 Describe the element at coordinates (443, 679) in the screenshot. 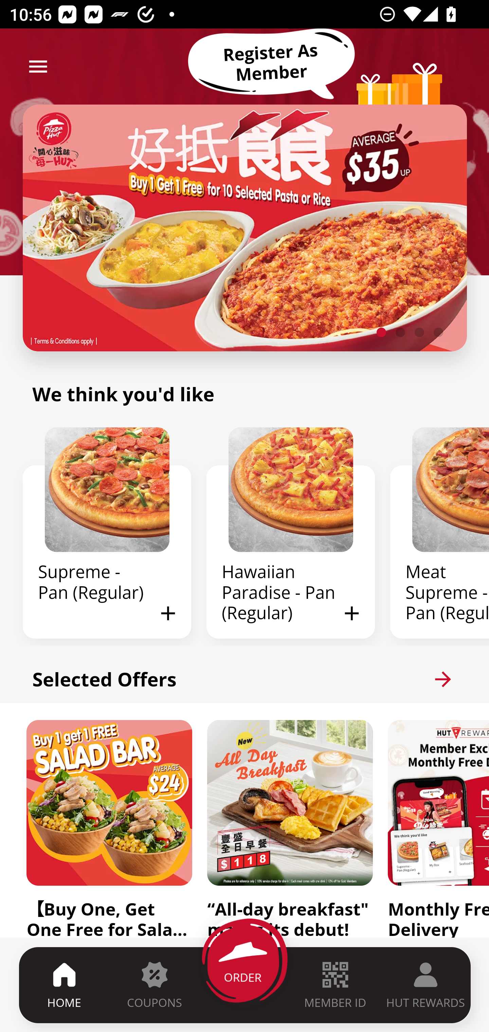

I see `arrow_forward` at that location.